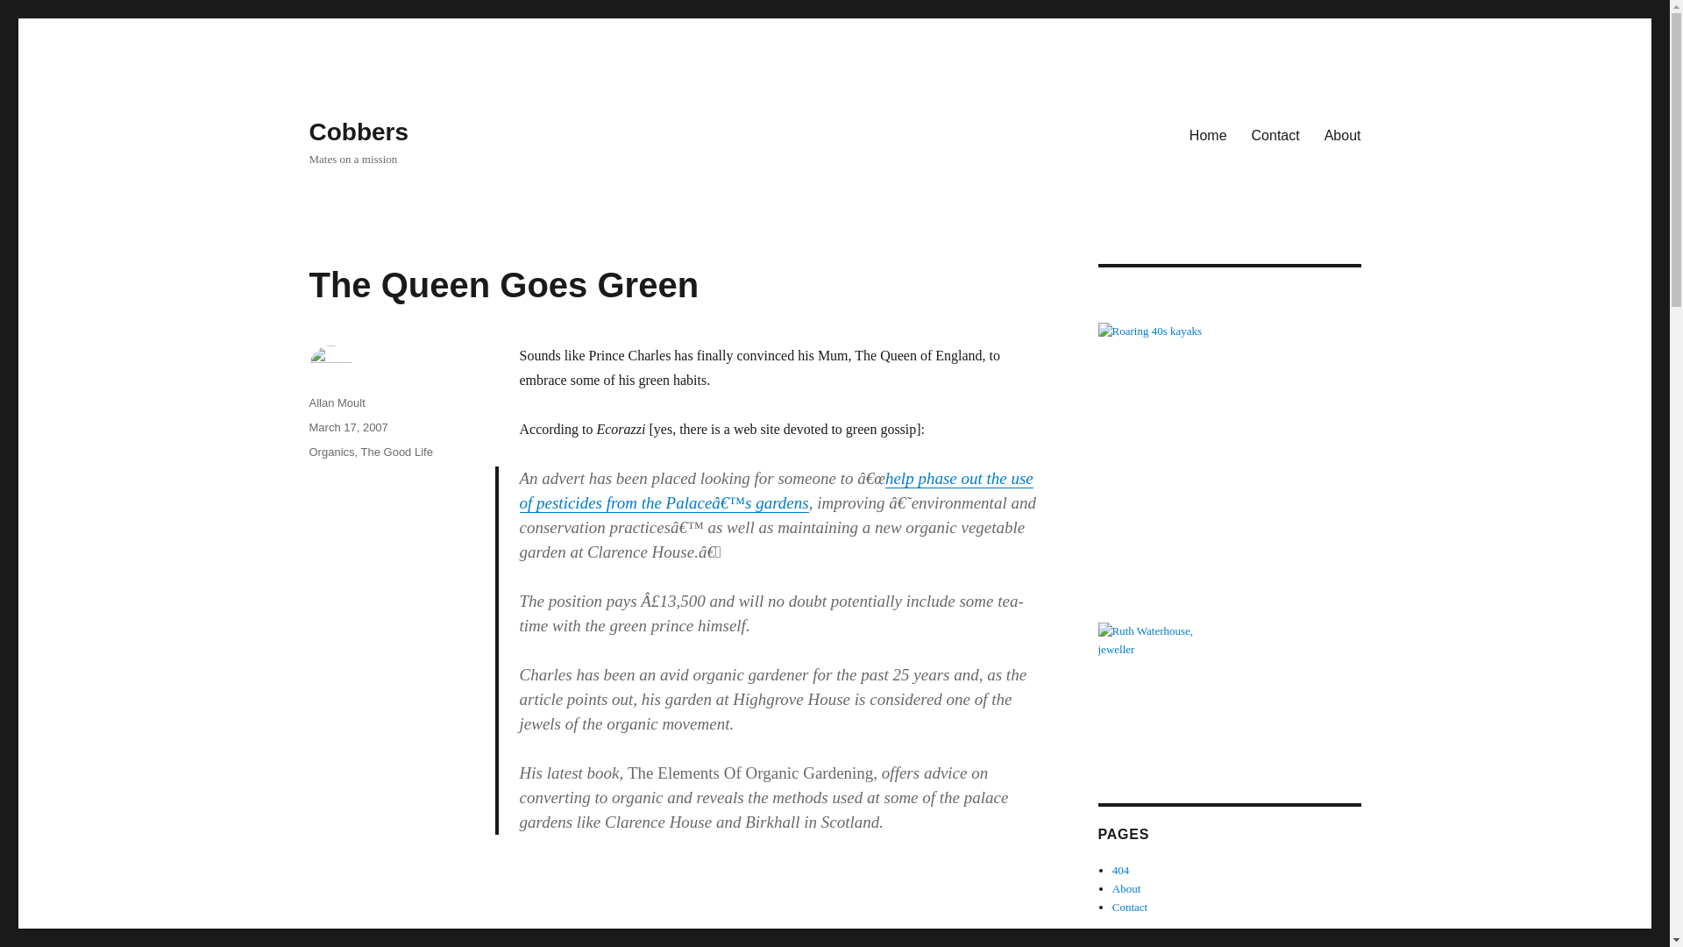  What do you see at coordinates (1208, 134) in the screenshot?
I see `Home` at bounding box center [1208, 134].